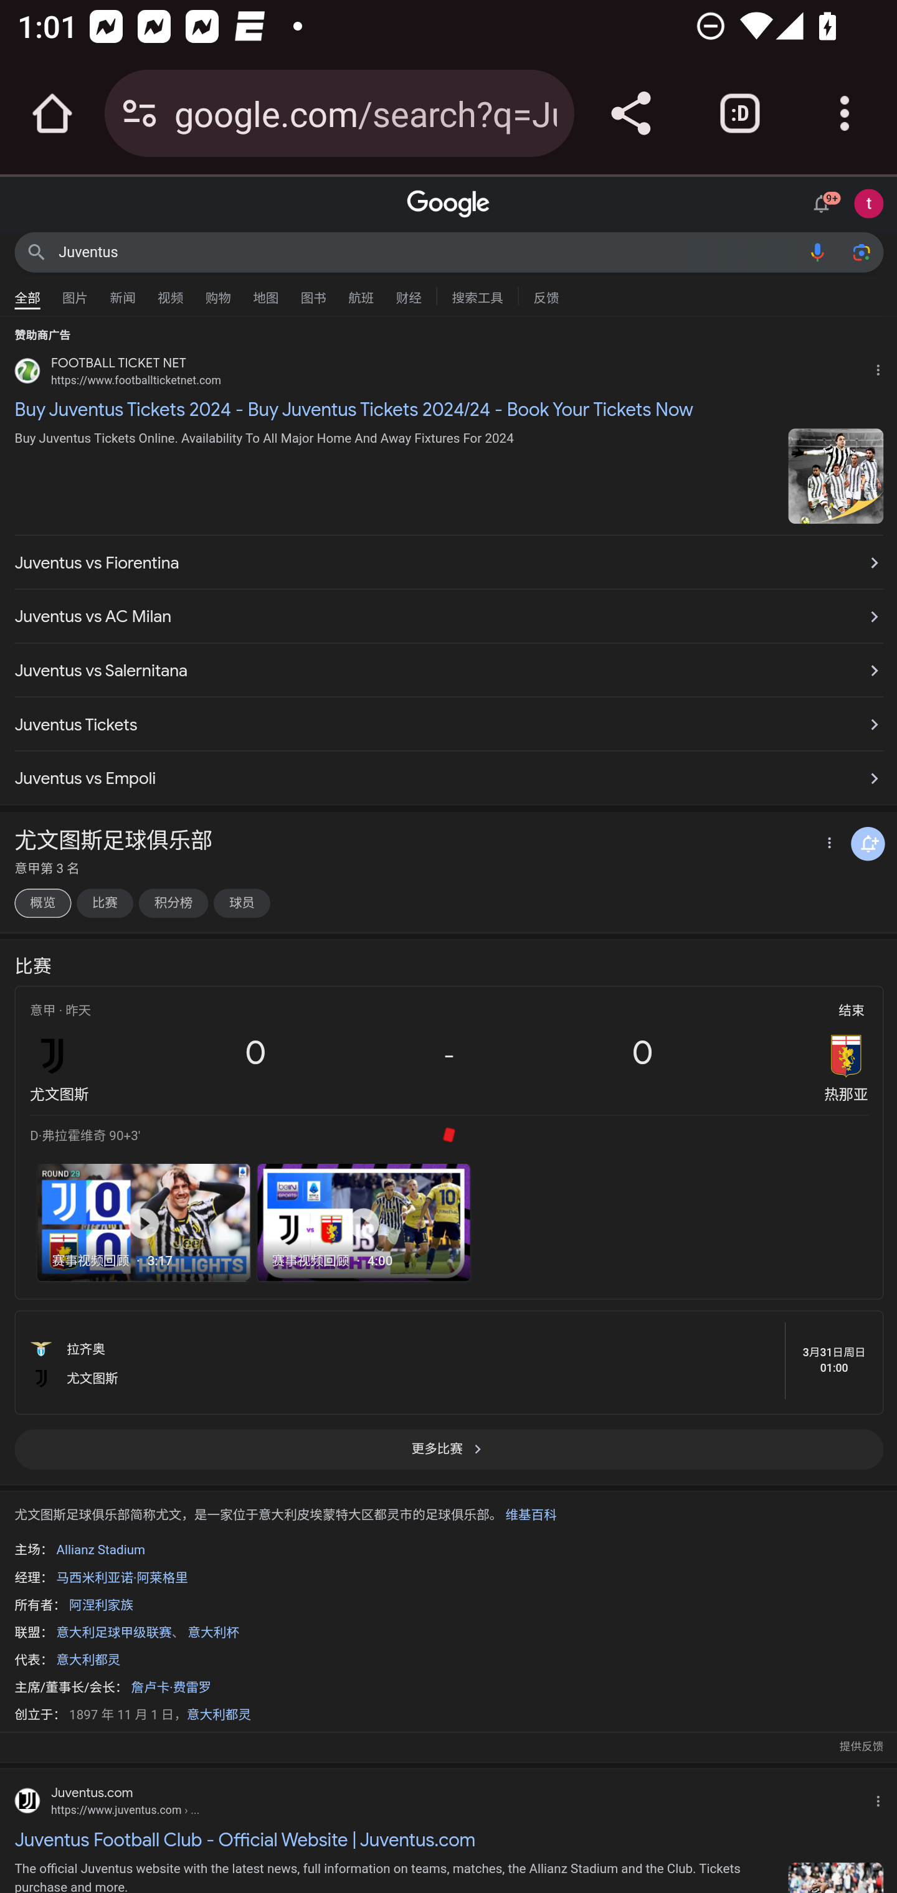 This screenshot has height=1893, width=897. I want to click on 图书, so click(313, 292).